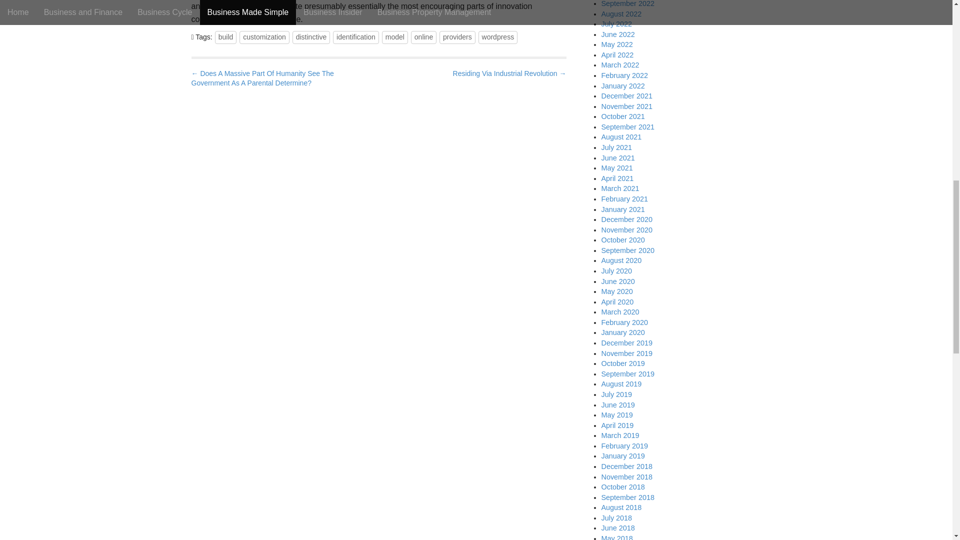 The height and width of the screenshot is (540, 960). Describe the element at coordinates (498, 37) in the screenshot. I see `wordpress` at that location.